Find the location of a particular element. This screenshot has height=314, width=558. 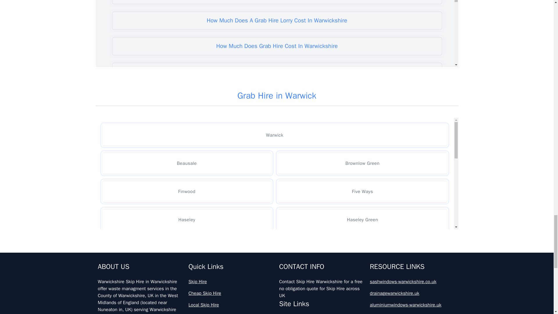

Is Grab Hire Cheaper Than A Skip In Warwickshire is located at coordinates (277, 251).